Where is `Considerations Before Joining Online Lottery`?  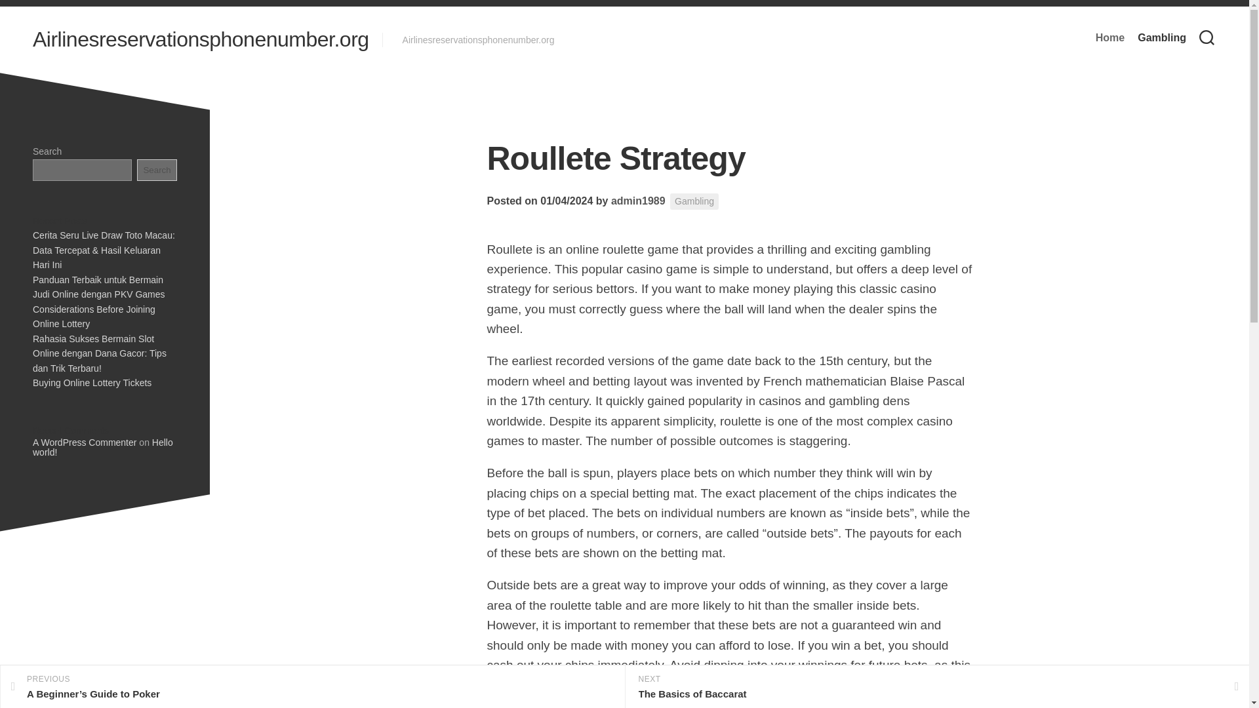 Considerations Before Joining Online Lottery is located at coordinates (93, 317).